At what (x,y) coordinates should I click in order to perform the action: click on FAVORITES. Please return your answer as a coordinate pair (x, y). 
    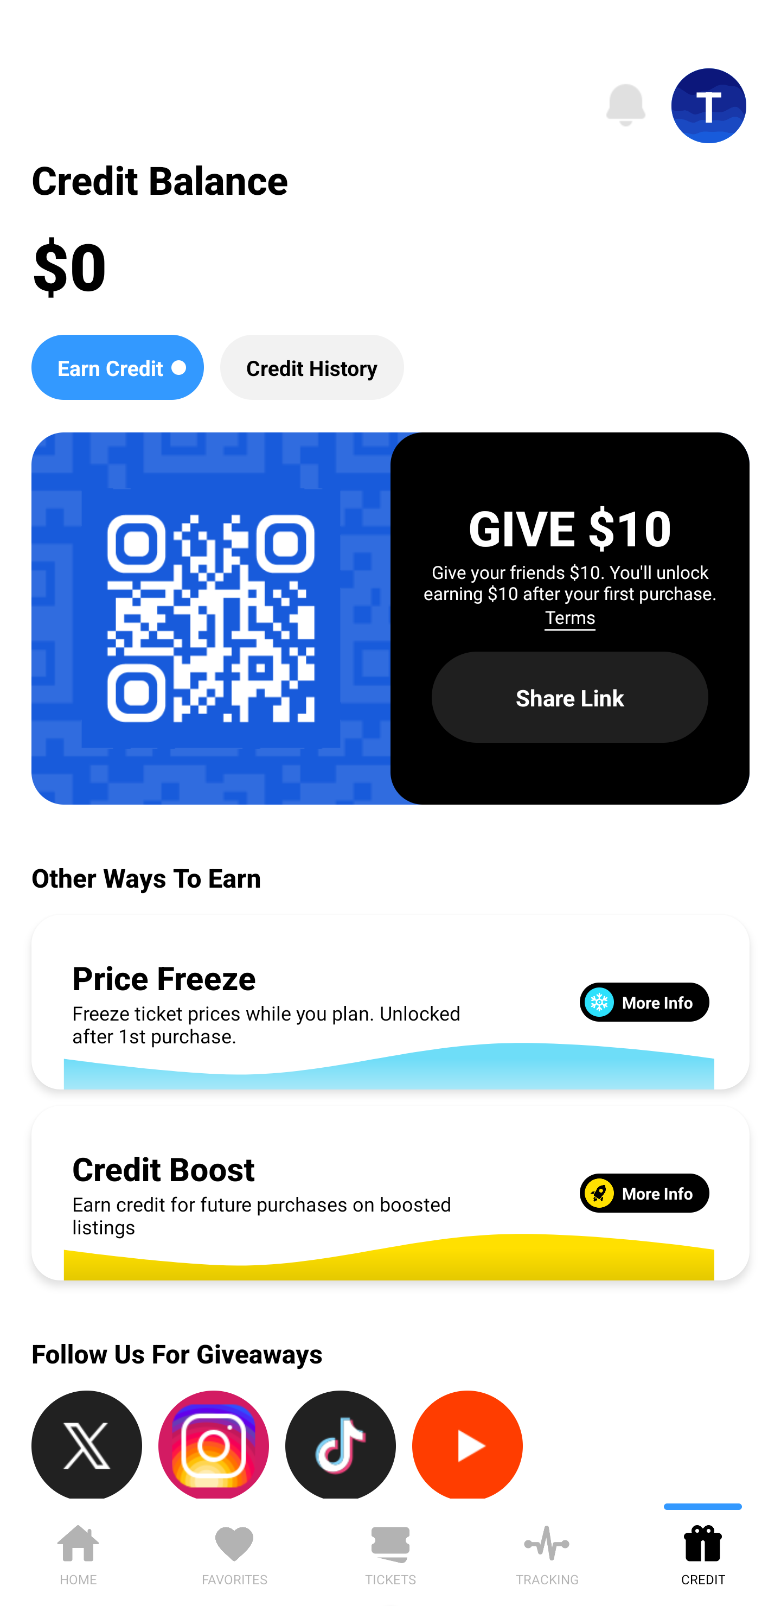
    Looking at the image, I should click on (234, 1552).